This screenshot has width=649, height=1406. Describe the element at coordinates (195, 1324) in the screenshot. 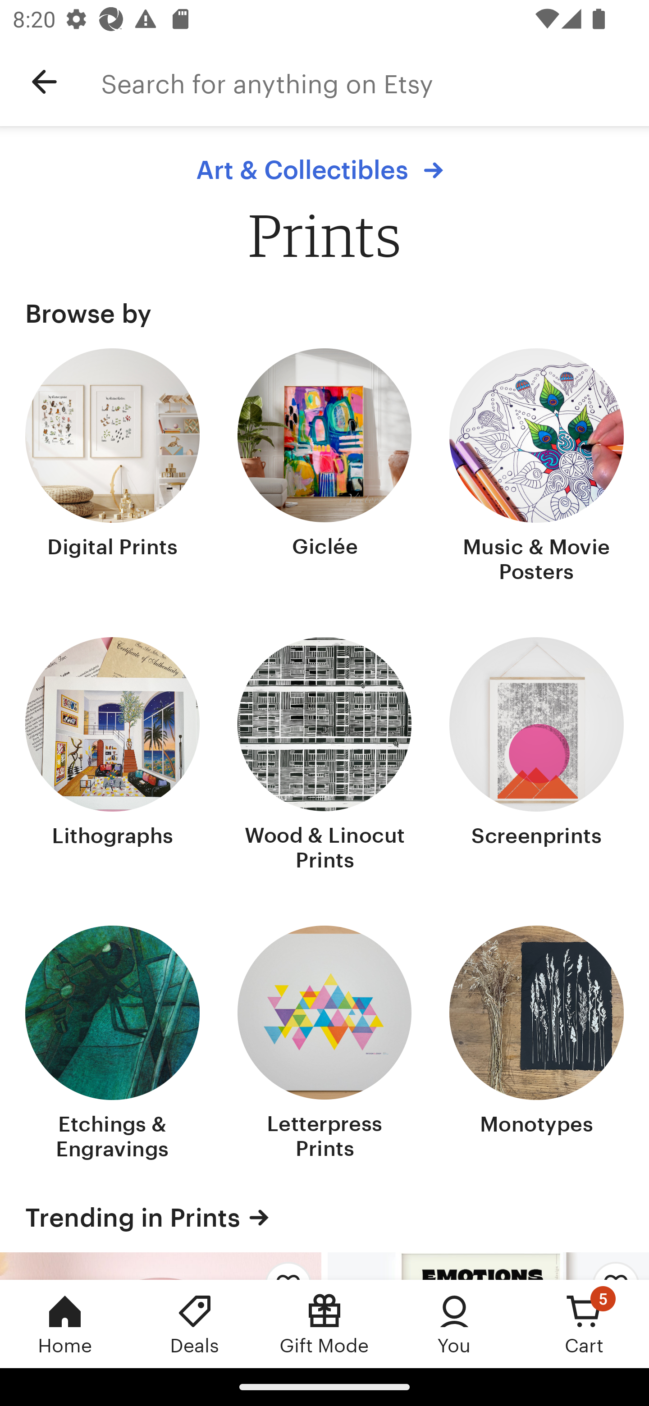

I see `Deals` at that location.